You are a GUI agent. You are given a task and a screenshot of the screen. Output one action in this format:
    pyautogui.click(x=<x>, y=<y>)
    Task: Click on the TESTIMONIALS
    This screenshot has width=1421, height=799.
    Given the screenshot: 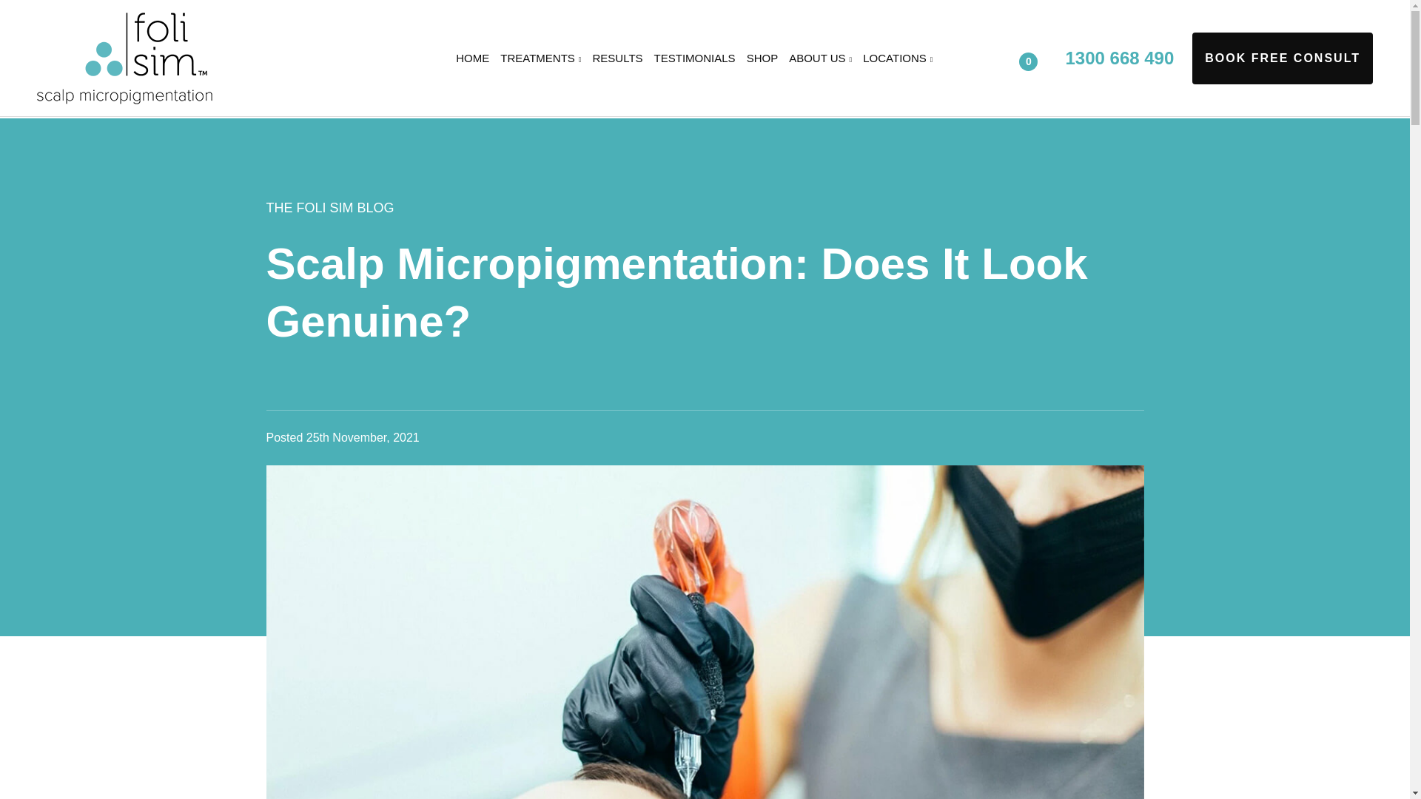 What is the action you would take?
    pyautogui.click(x=694, y=58)
    